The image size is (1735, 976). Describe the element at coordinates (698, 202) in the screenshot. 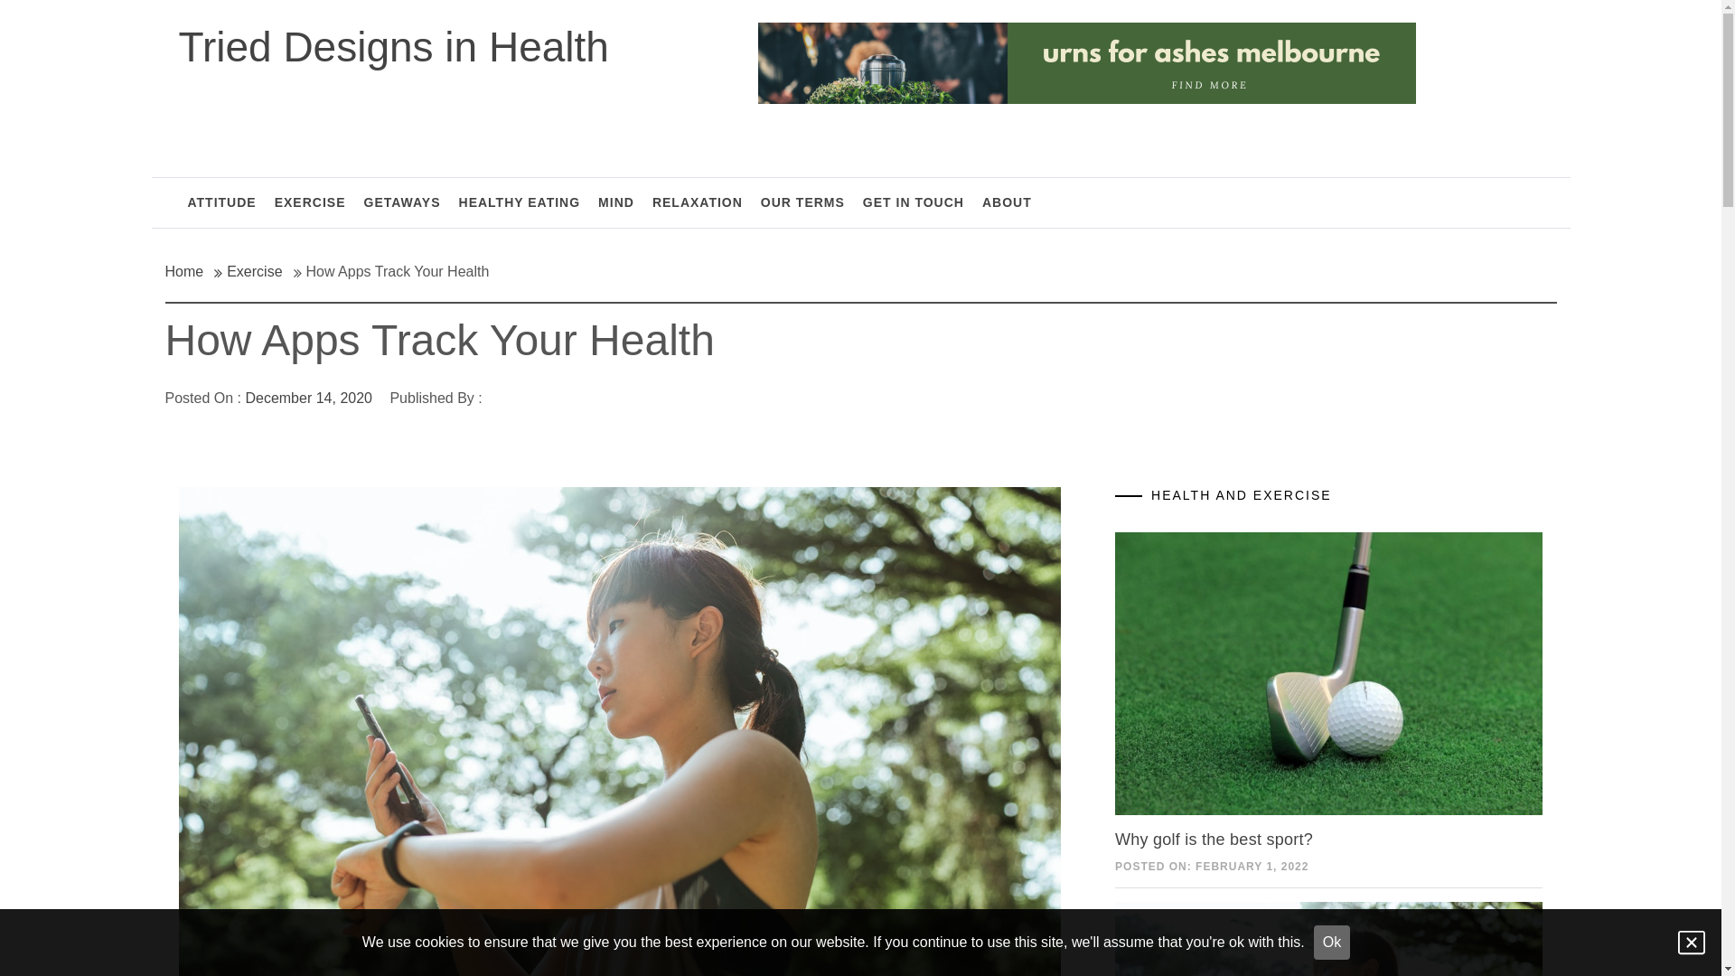

I see `RELAXATION` at that location.